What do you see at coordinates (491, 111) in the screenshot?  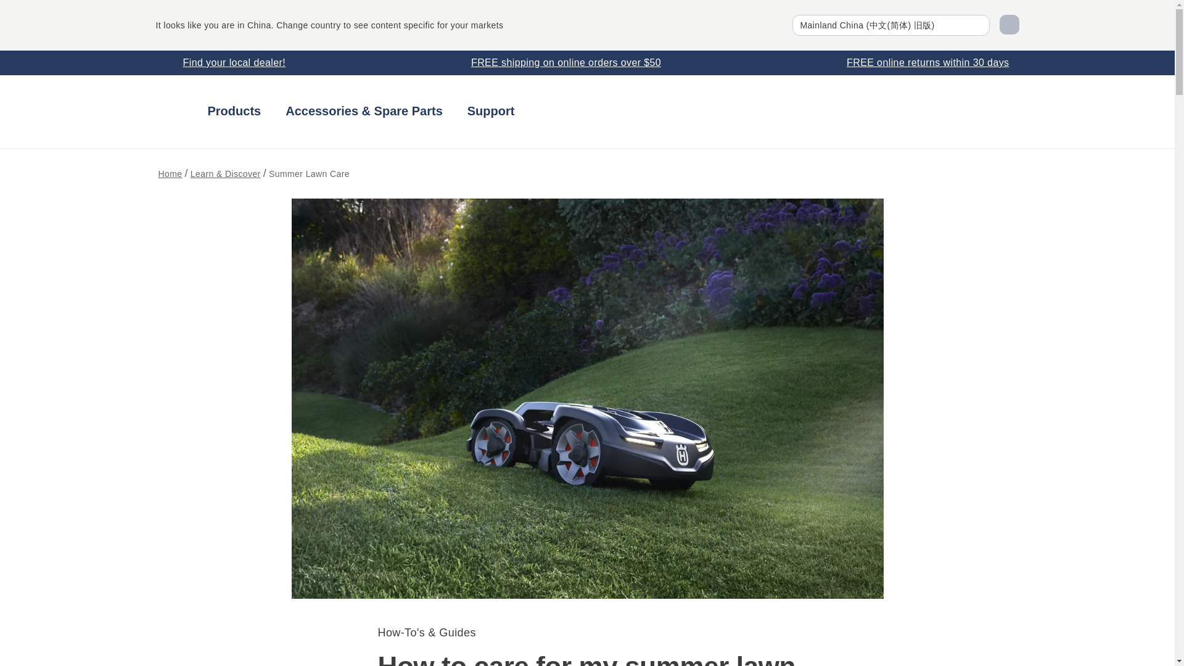 I see `Support` at bounding box center [491, 111].